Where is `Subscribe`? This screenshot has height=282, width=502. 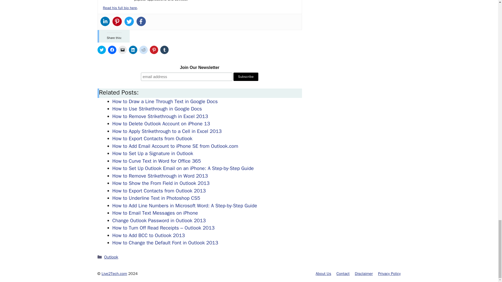
Subscribe is located at coordinates (246, 77).